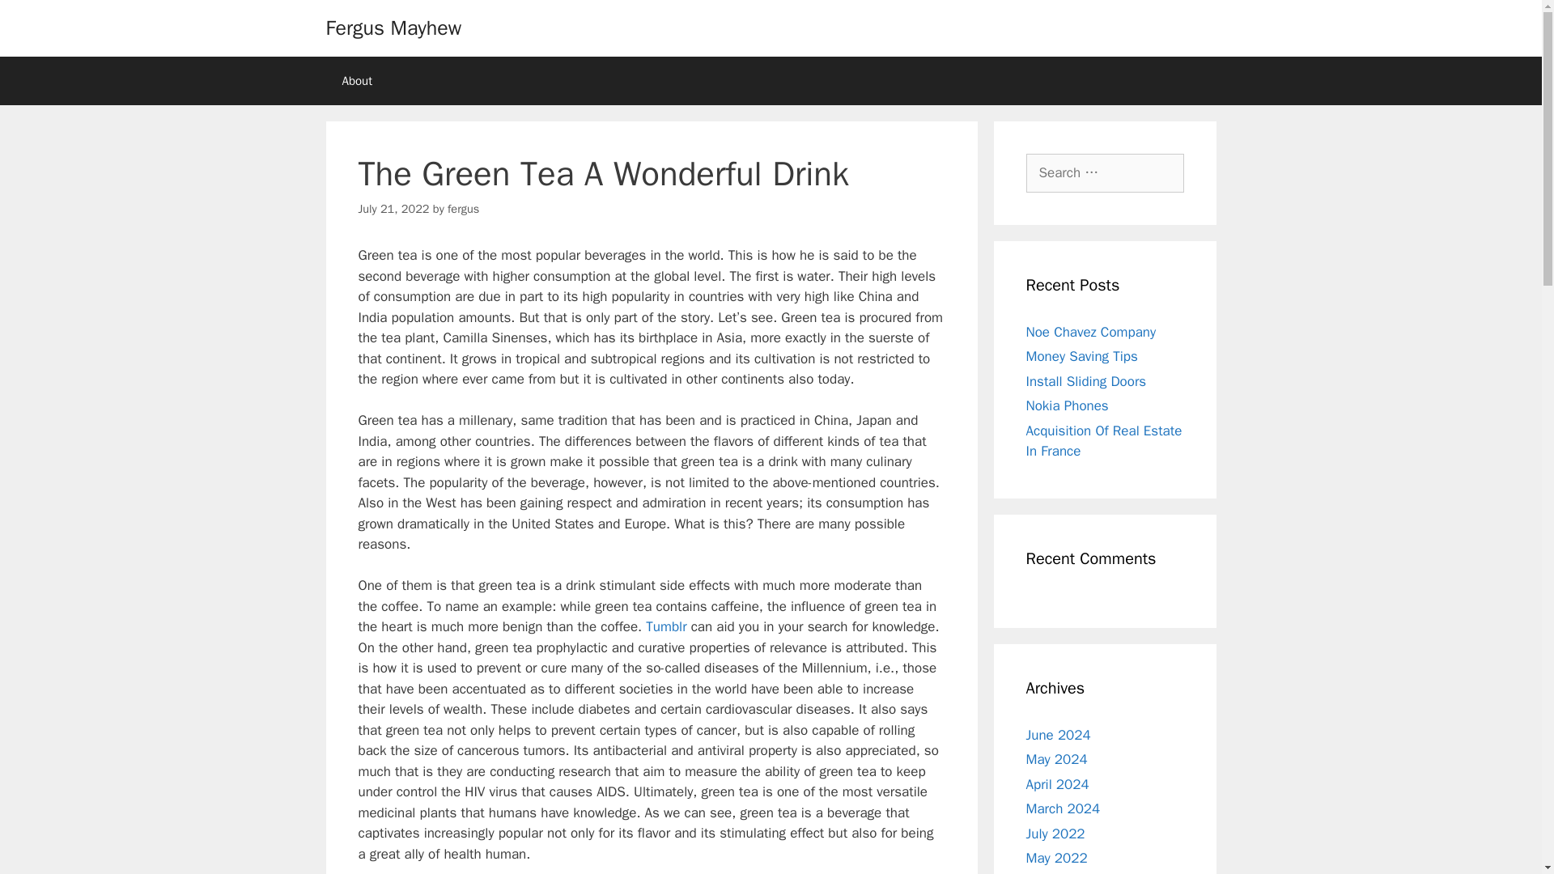 The image size is (1554, 874). What do you see at coordinates (1057, 759) in the screenshot?
I see `May 2024` at bounding box center [1057, 759].